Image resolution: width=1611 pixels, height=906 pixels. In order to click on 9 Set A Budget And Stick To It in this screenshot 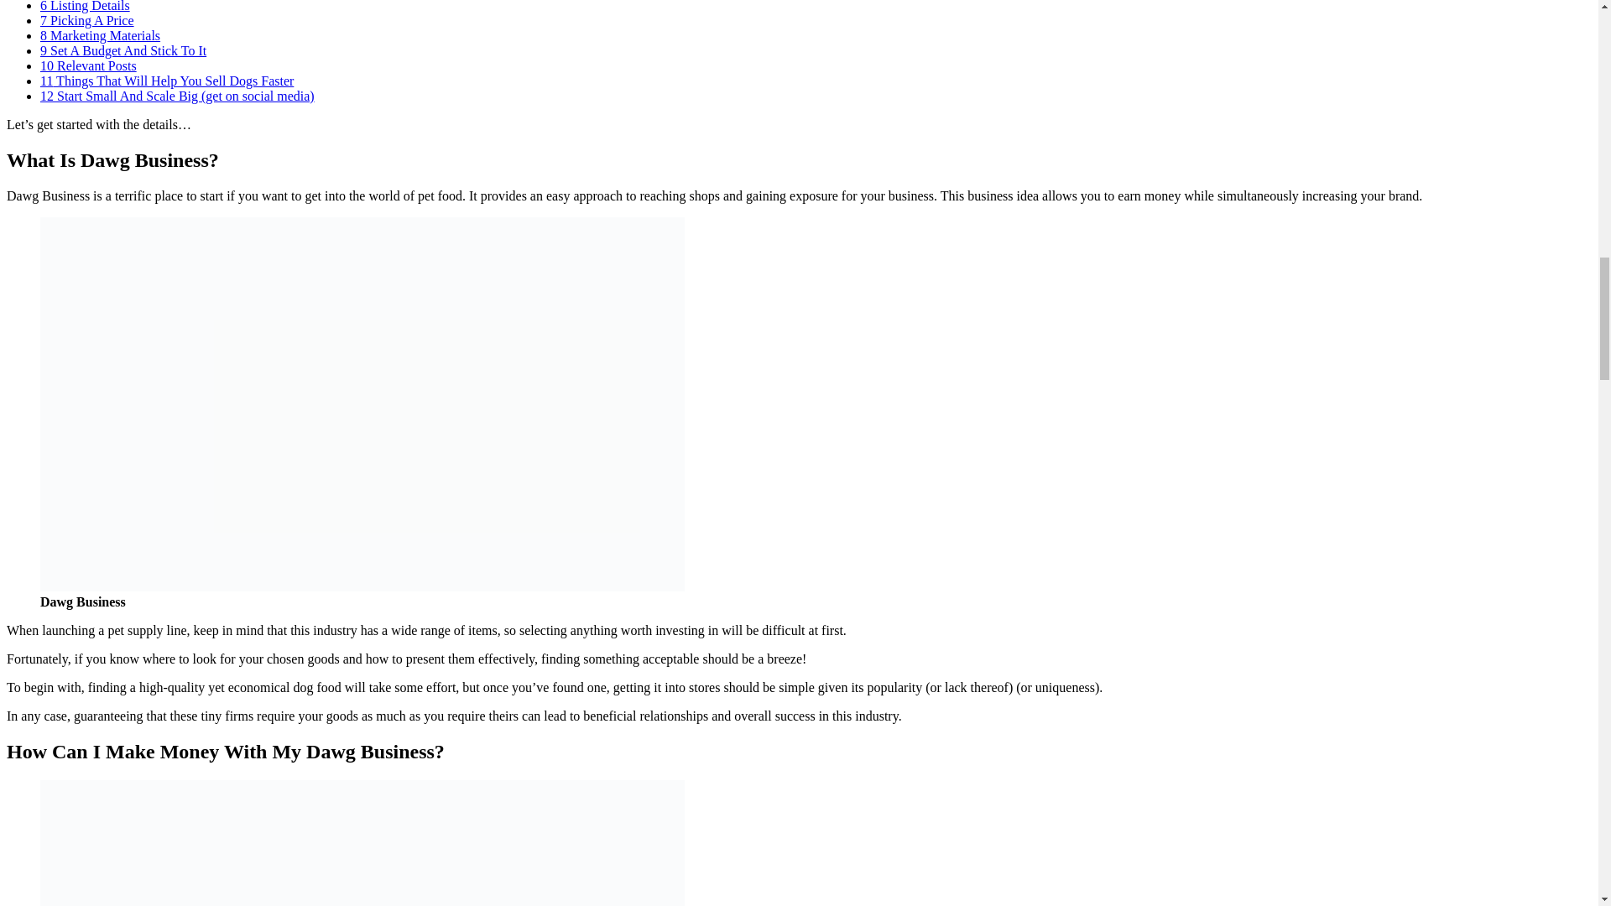, I will do `click(123, 50)`.